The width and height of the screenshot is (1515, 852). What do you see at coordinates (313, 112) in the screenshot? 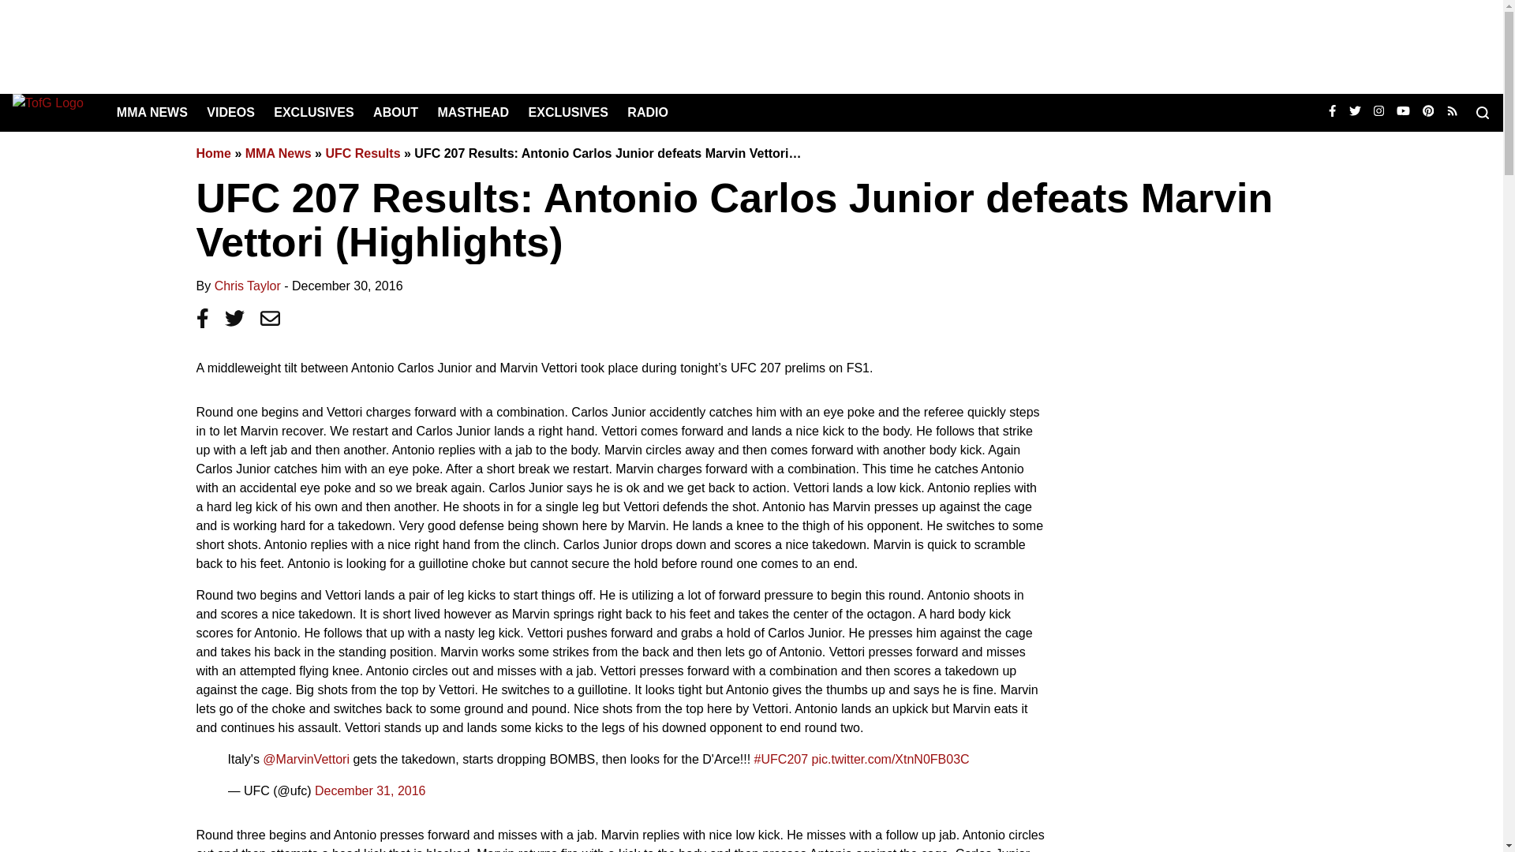
I see `EXCLUSIVES` at bounding box center [313, 112].